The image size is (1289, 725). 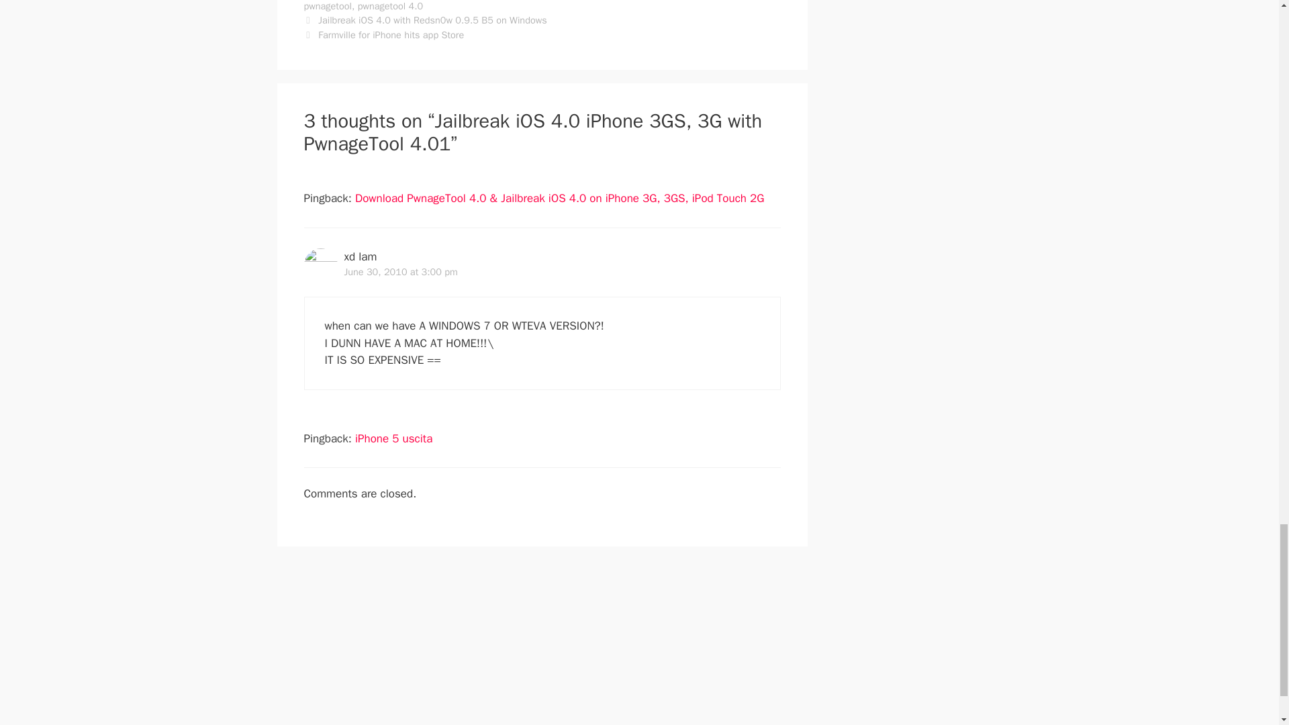 What do you see at coordinates (400, 271) in the screenshot?
I see `June 30, 2010 at 3:00 pm` at bounding box center [400, 271].